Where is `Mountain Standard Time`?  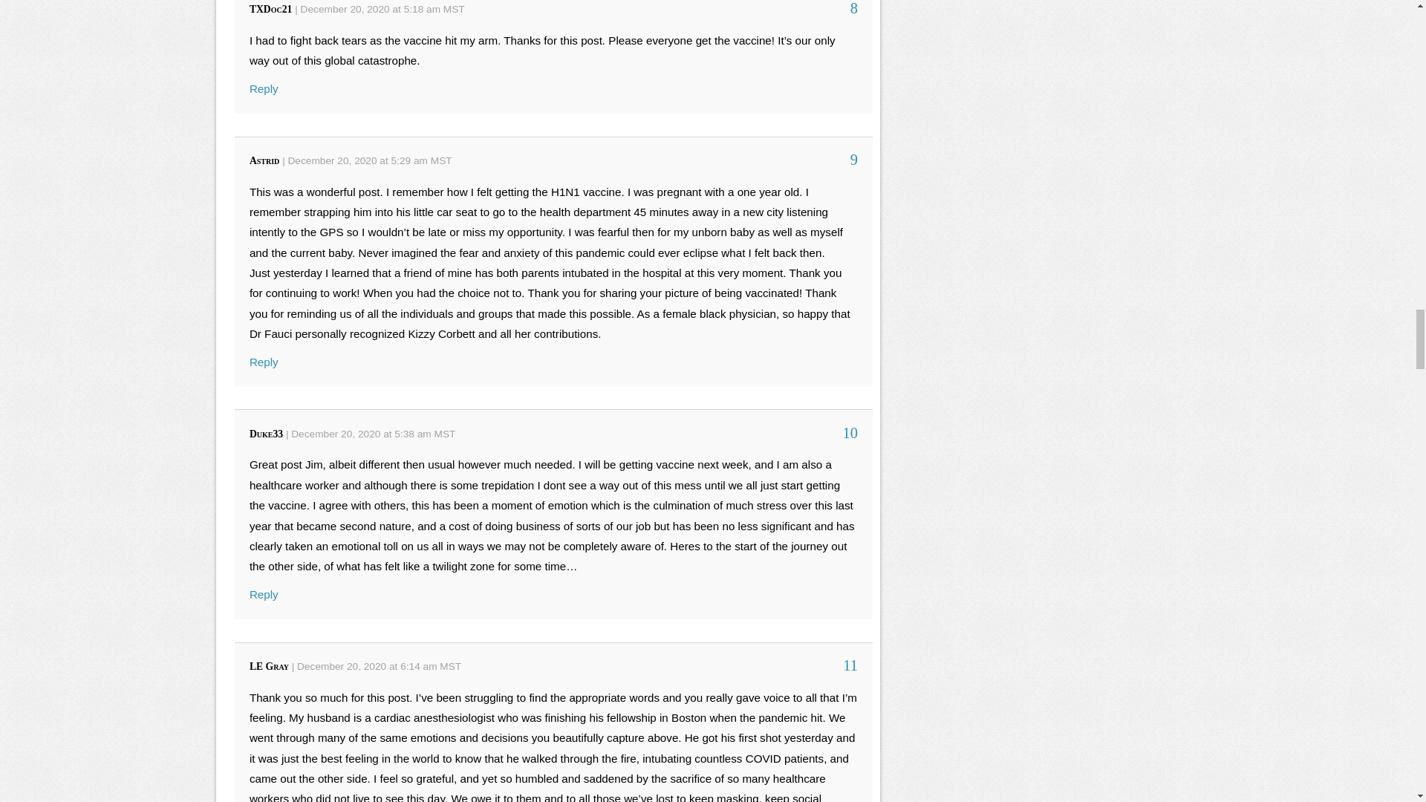
Mountain Standard Time is located at coordinates (446, 434).